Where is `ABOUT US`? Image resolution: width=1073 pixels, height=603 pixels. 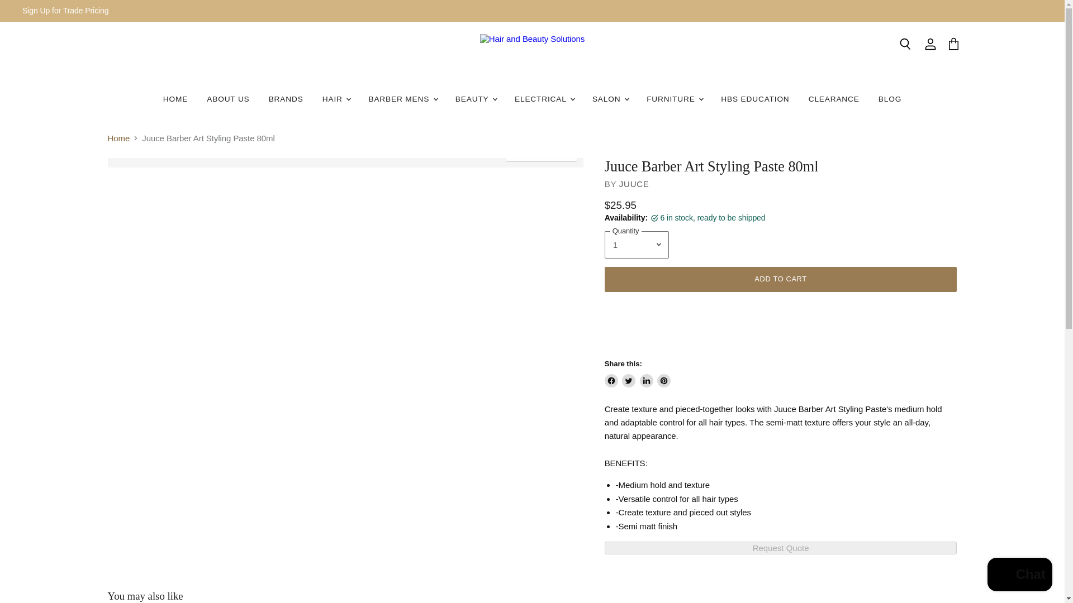
ABOUT US is located at coordinates (228, 98).